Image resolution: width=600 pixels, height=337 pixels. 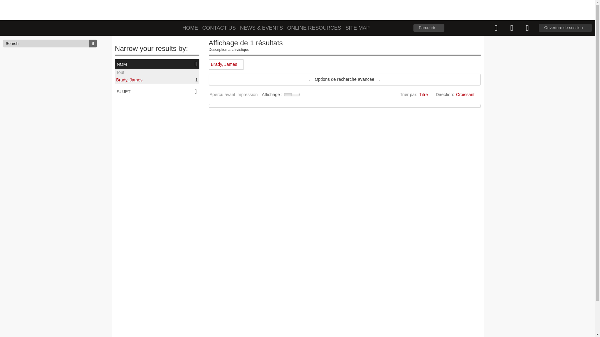 What do you see at coordinates (288, 95) in the screenshot?
I see ` ` at bounding box center [288, 95].